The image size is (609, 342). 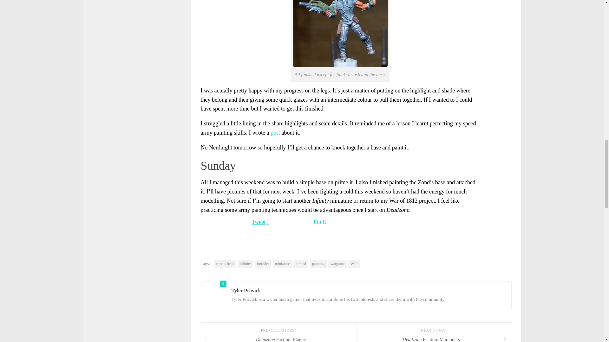 What do you see at coordinates (275, 132) in the screenshot?
I see `The Fine Art of Brush Control` at bounding box center [275, 132].